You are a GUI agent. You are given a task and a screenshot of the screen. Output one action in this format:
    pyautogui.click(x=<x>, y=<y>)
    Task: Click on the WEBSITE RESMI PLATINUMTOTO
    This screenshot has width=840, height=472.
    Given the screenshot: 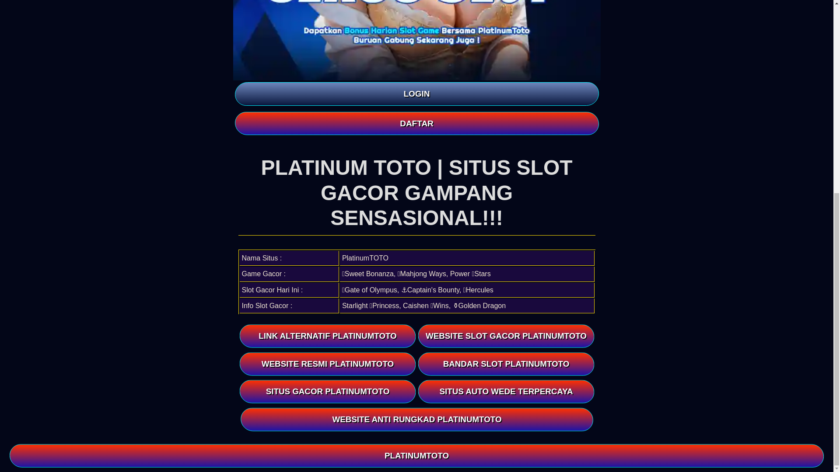 What is the action you would take?
    pyautogui.click(x=327, y=364)
    